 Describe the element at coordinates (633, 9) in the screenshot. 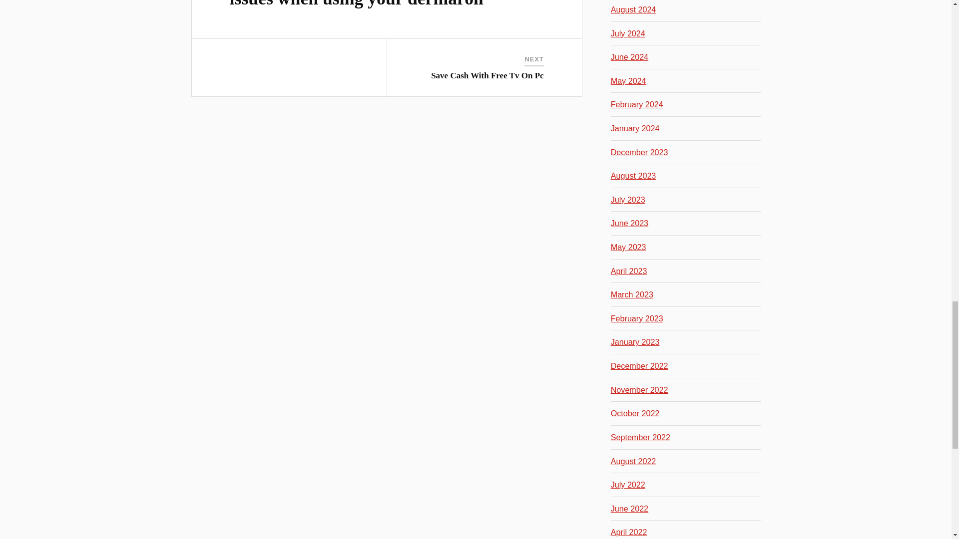

I see `August 2024` at that location.